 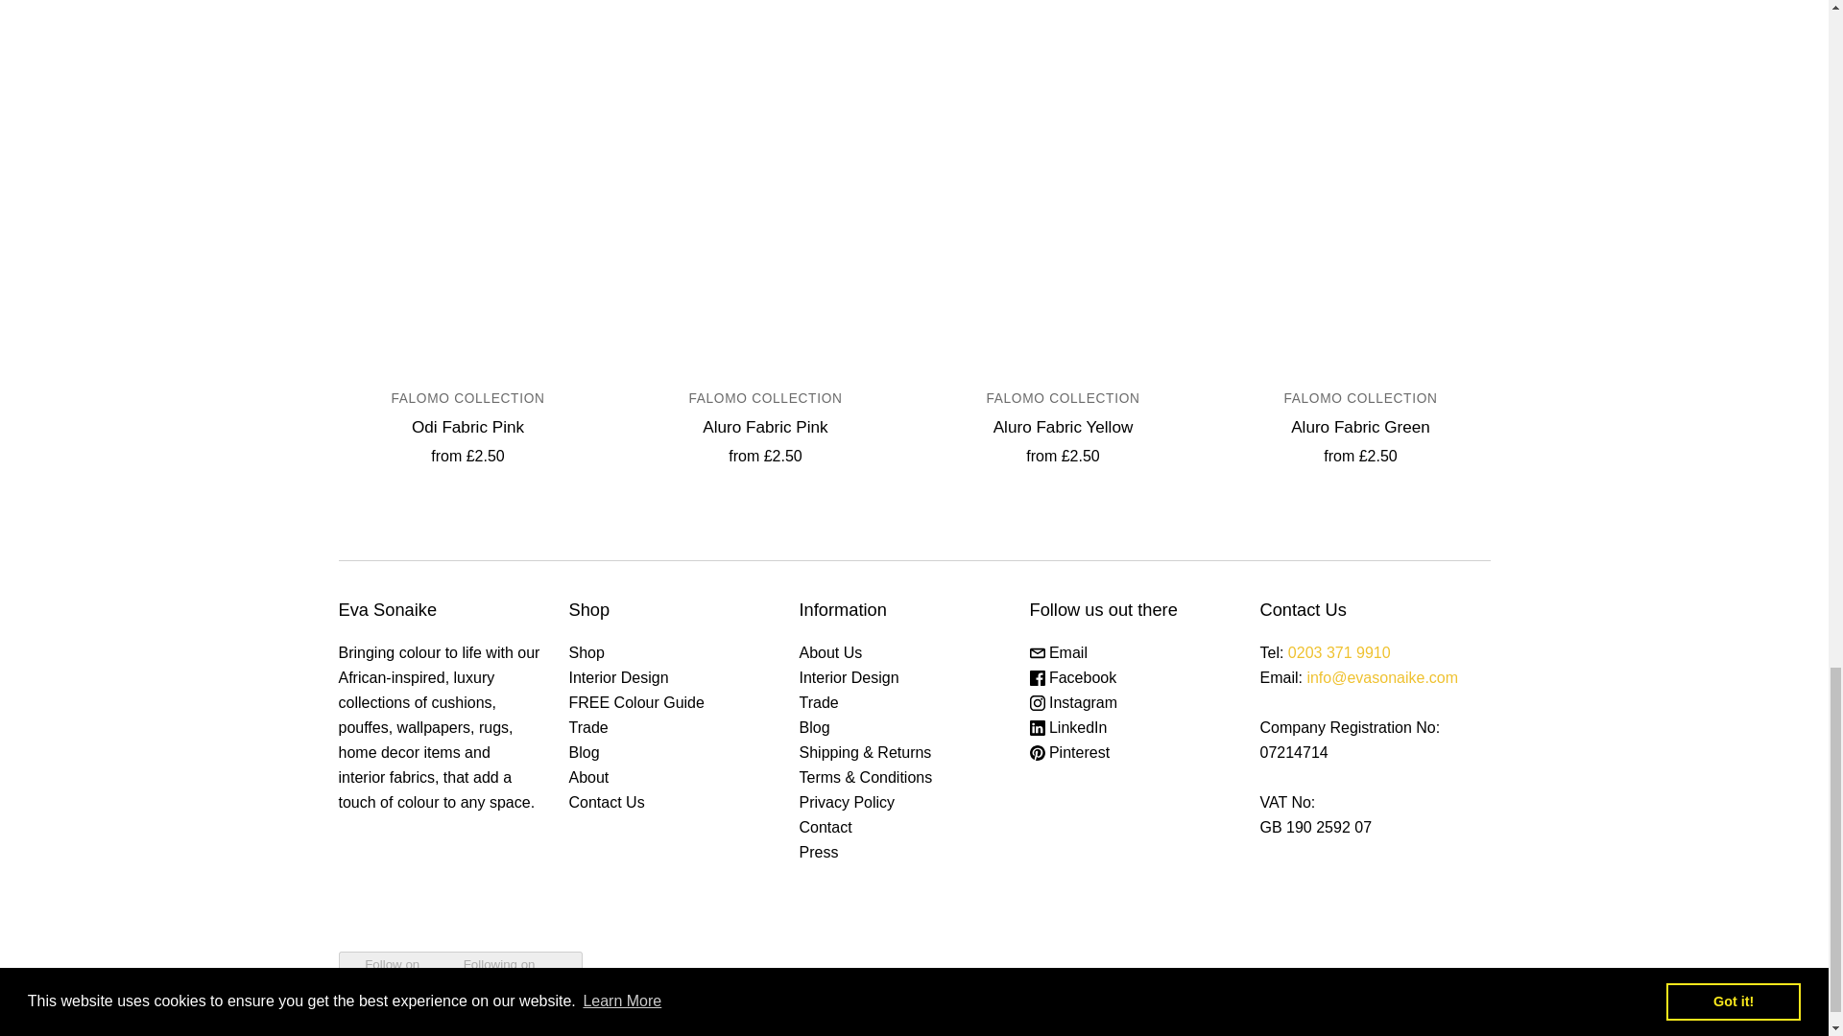 I want to click on Falomo Collection, so click(x=764, y=399).